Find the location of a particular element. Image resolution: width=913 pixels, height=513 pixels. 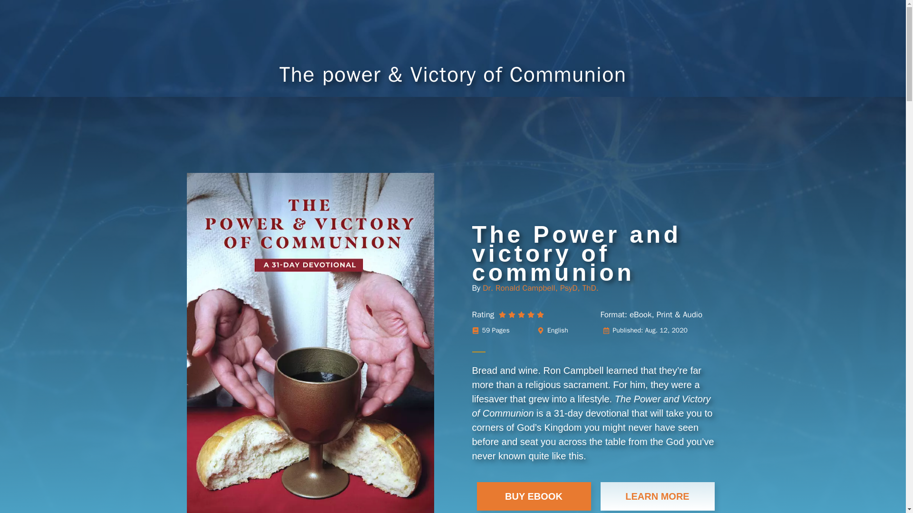

LEARN MORE is located at coordinates (657, 496).